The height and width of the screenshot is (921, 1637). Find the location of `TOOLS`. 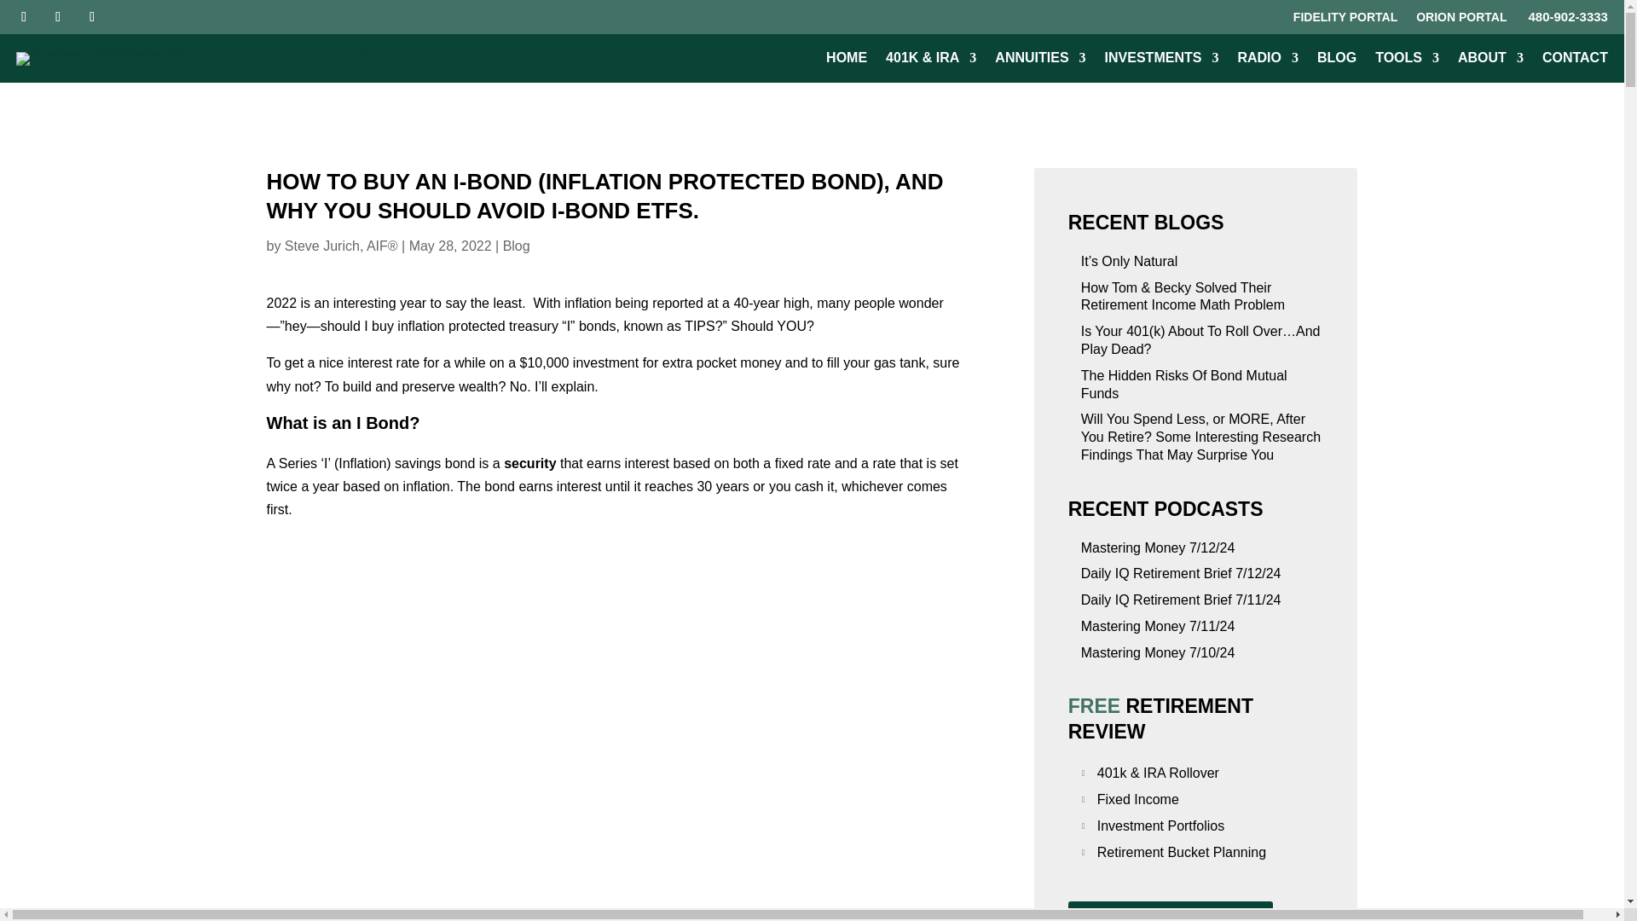

TOOLS is located at coordinates (1407, 61).